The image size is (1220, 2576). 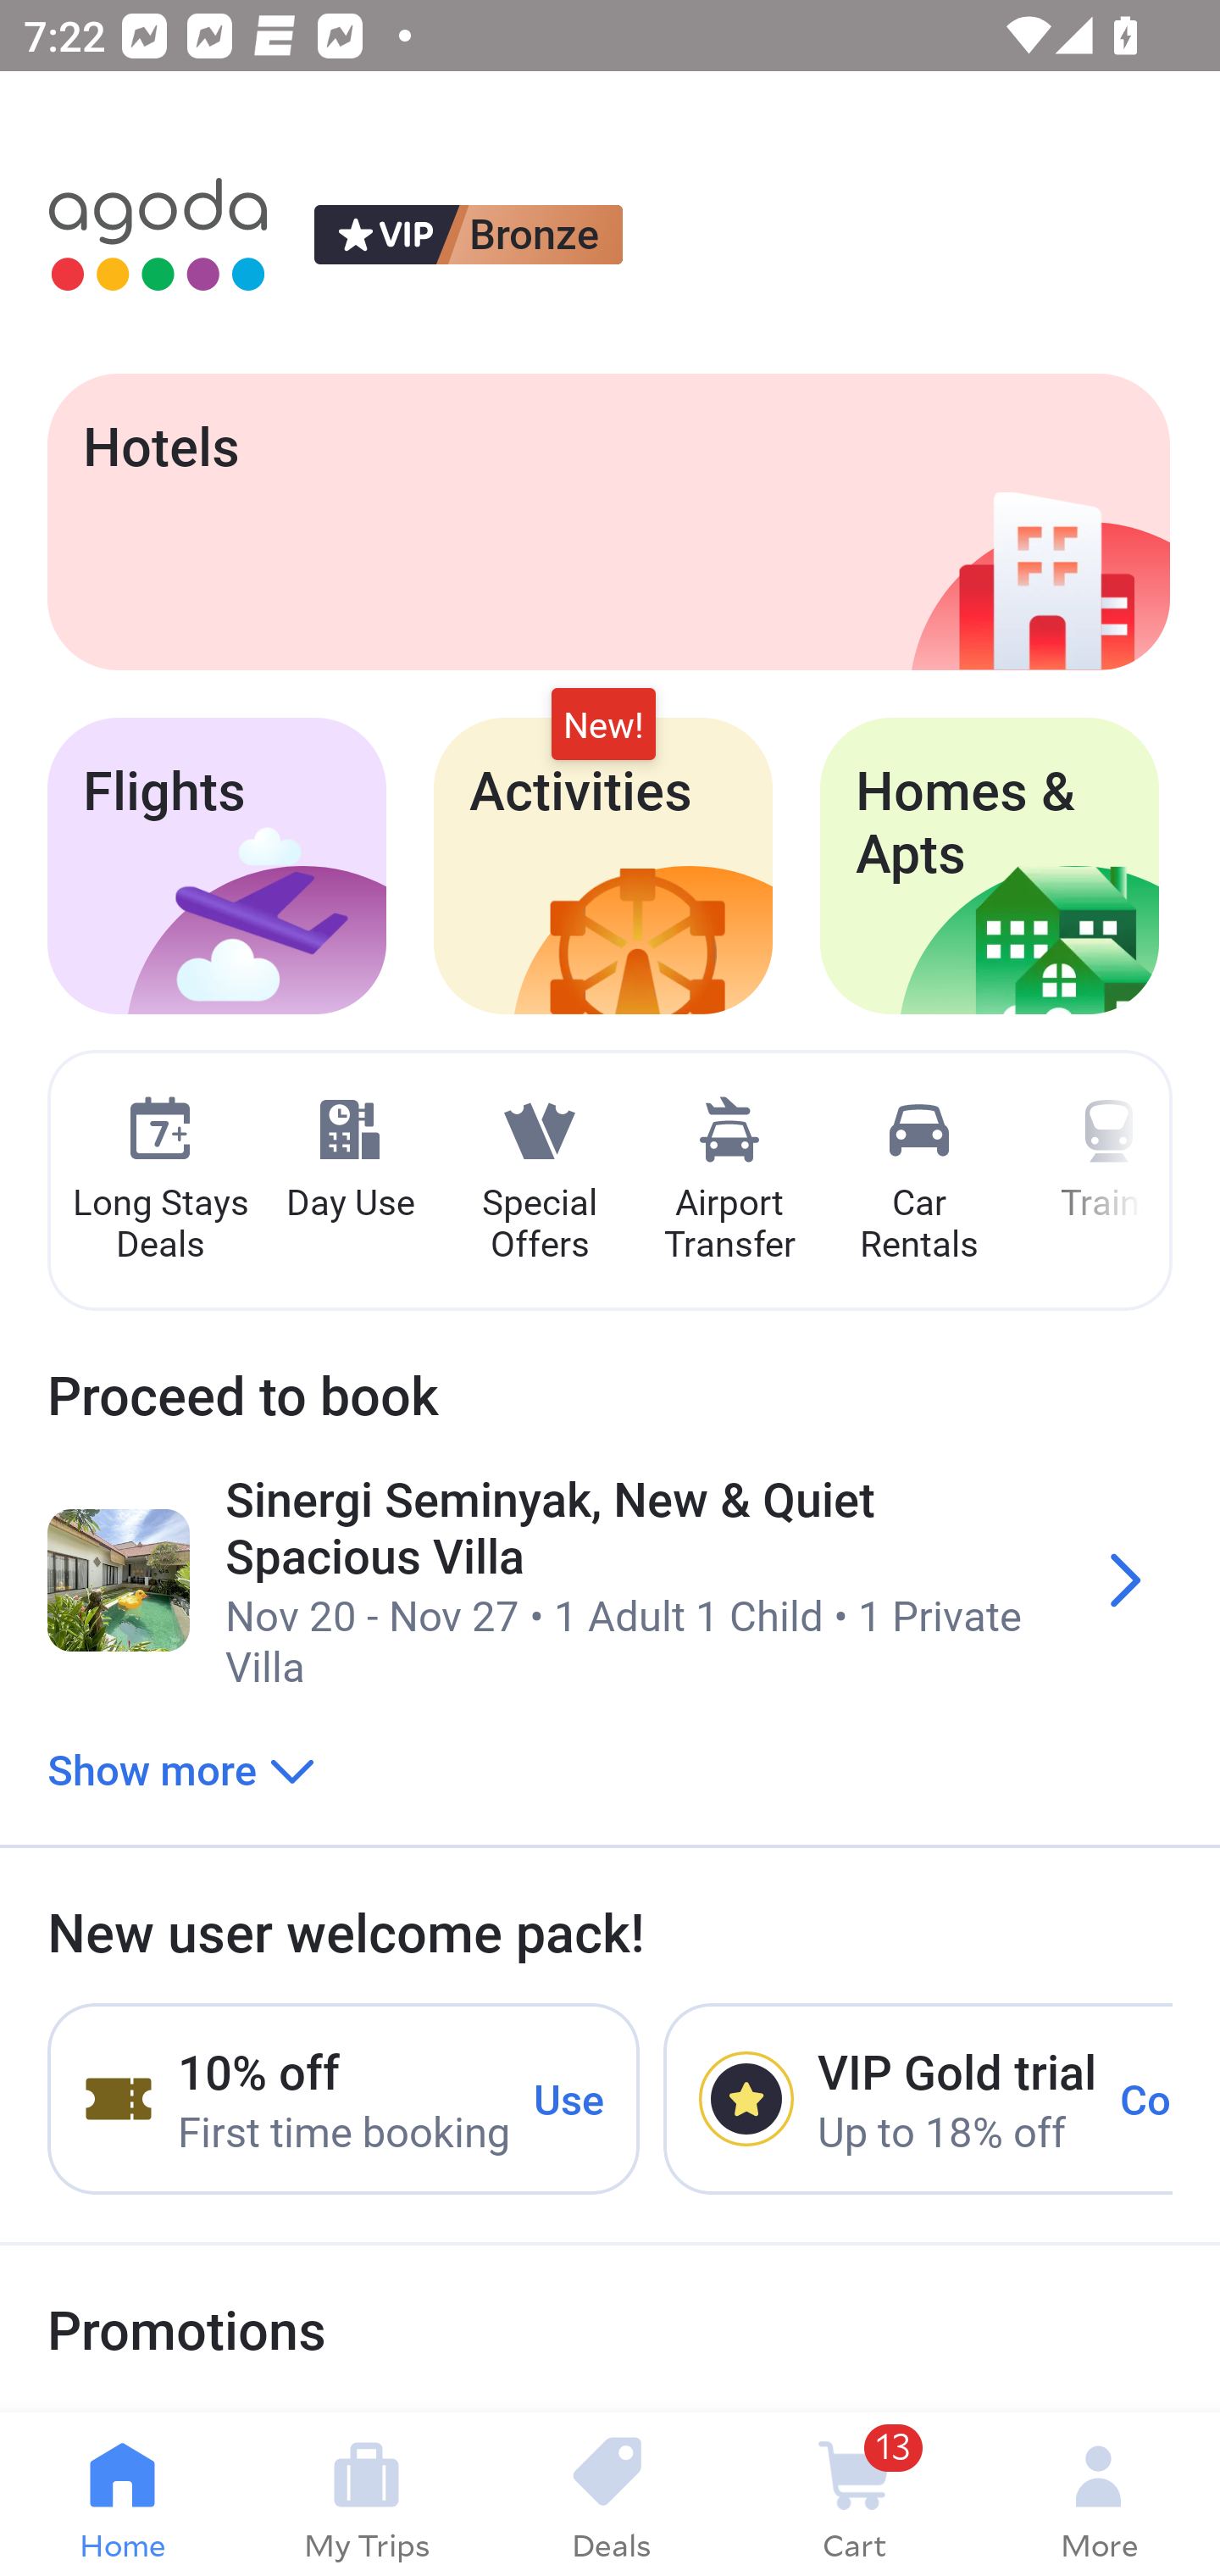 What do you see at coordinates (569, 2098) in the screenshot?
I see `Use` at bounding box center [569, 2098].